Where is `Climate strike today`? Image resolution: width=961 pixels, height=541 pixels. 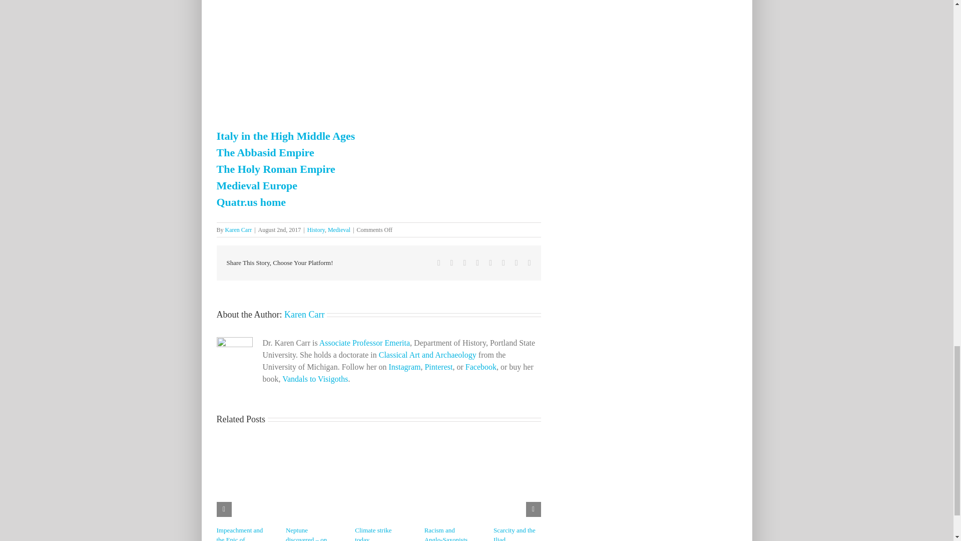
Climate strike today is located at coordinates (372, 533).